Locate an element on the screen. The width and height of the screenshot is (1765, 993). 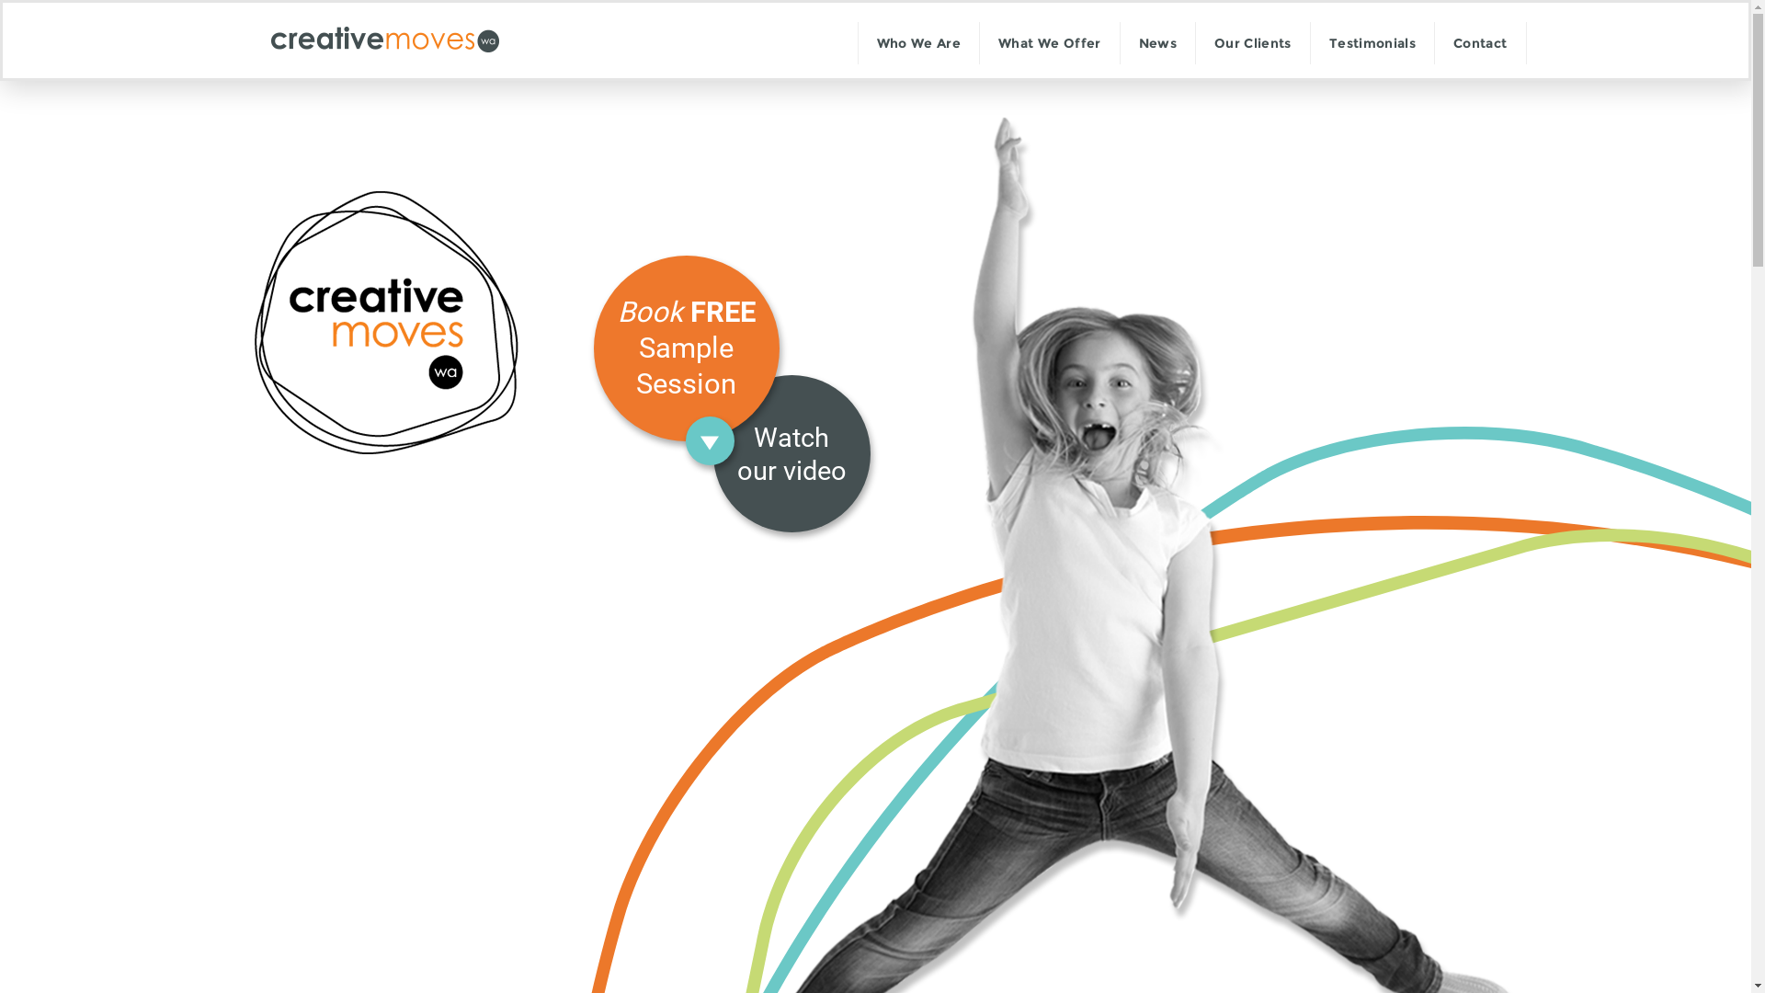
Who We Are is located at coordinates (919, 43).